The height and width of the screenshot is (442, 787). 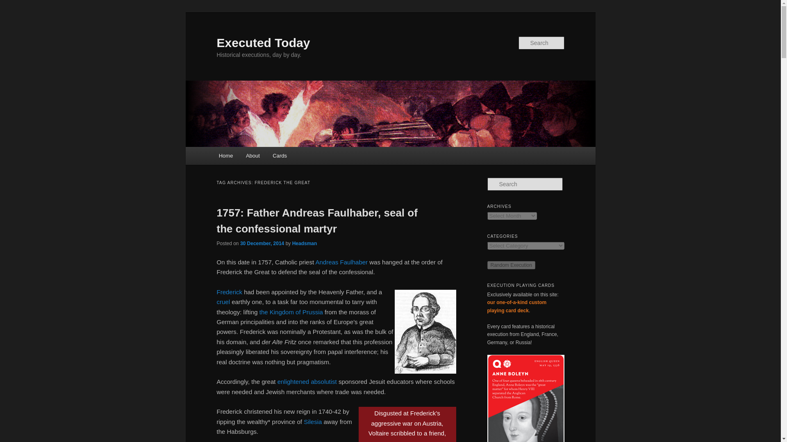 I want to click on Silesia, so click(x=313, y=422).